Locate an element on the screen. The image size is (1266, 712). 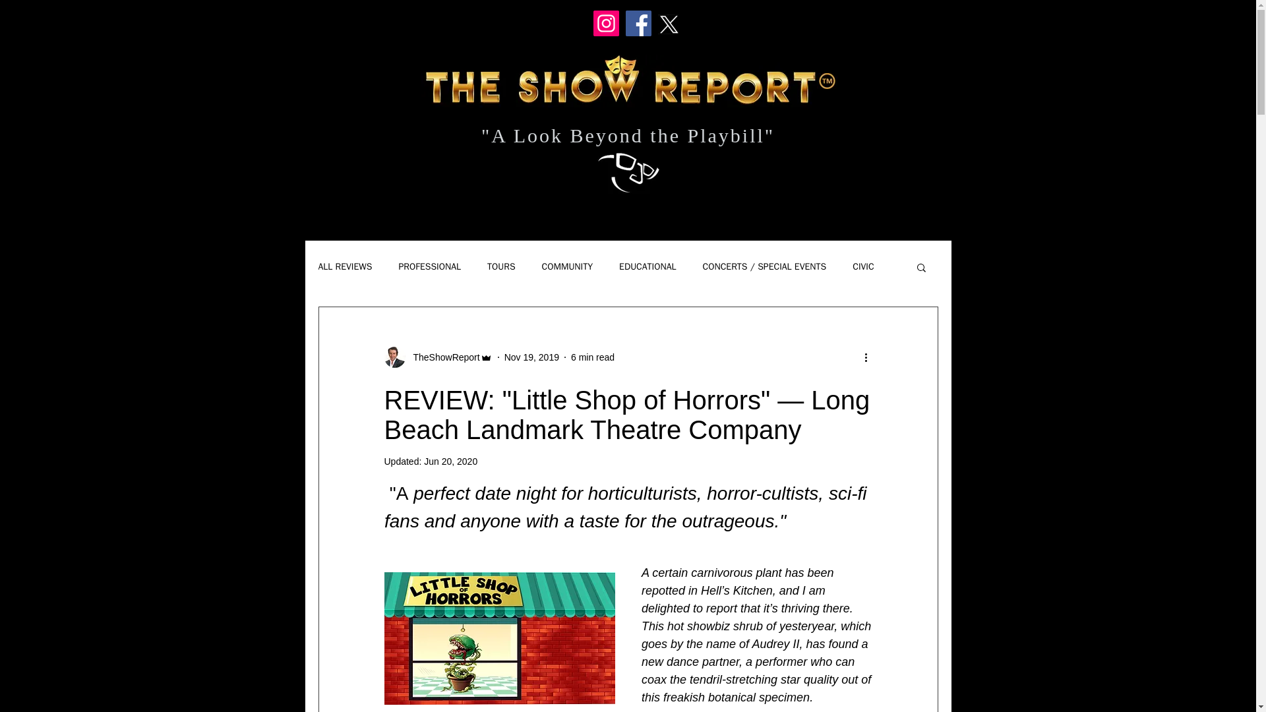
PROFESSIONAL is located at coordinates (429, 266).